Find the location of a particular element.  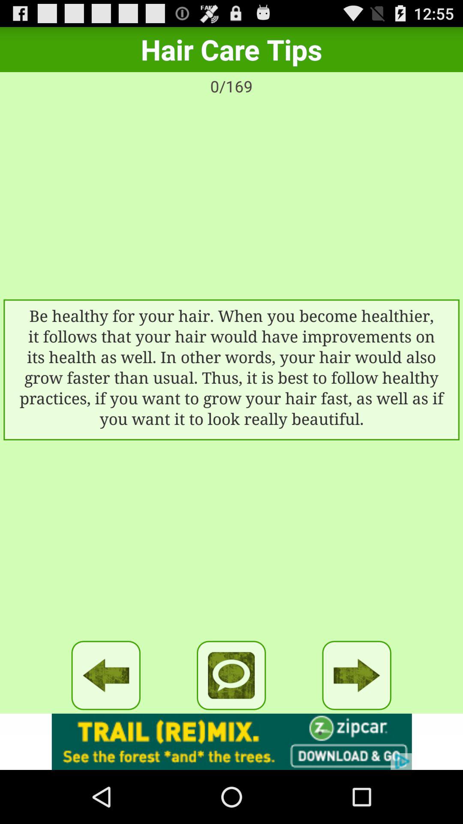

go to advert is located at coordinates (231, 742).